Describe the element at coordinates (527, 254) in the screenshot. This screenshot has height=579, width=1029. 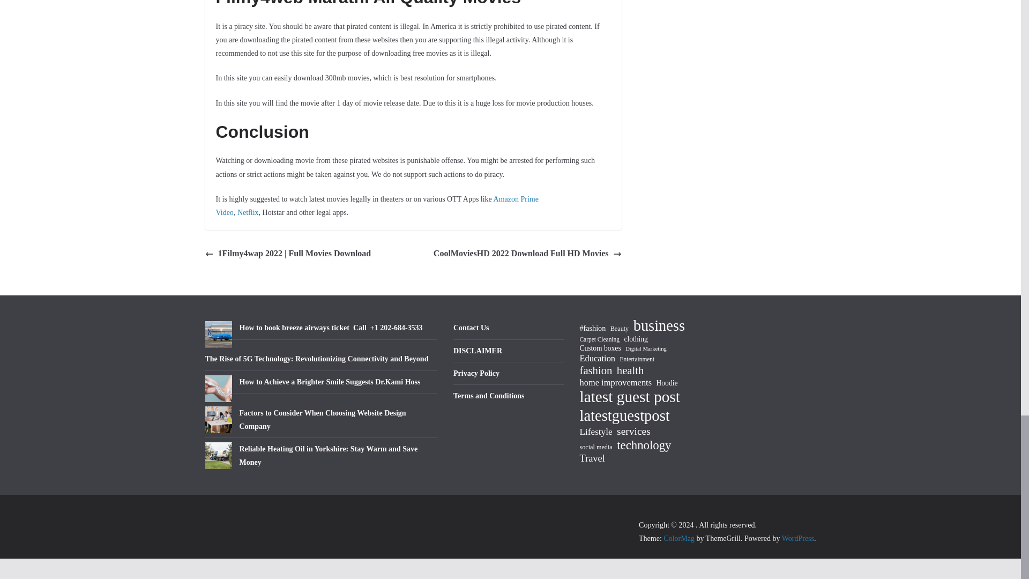
I see `CoolMoviesHD 2022 Download Full HD Movies` at that location.